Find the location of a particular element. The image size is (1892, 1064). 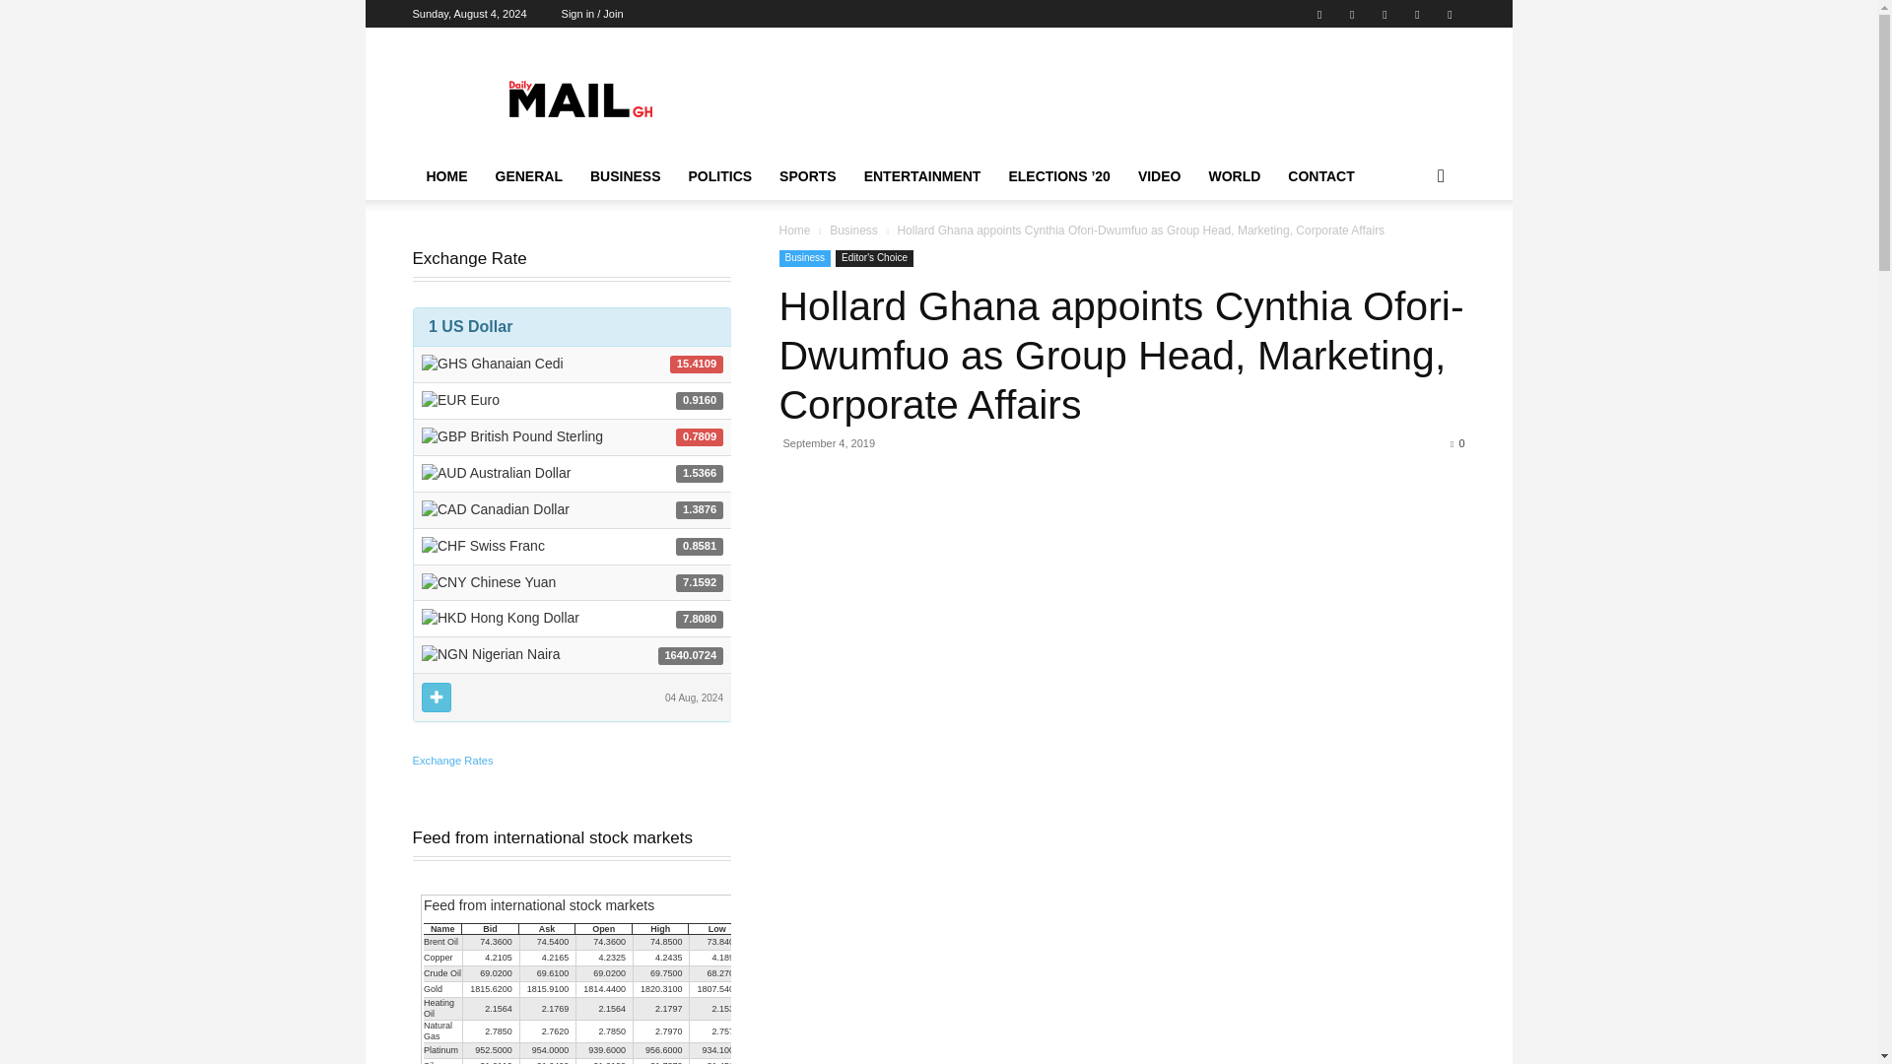

HOME is located at coordinates (445, 176).